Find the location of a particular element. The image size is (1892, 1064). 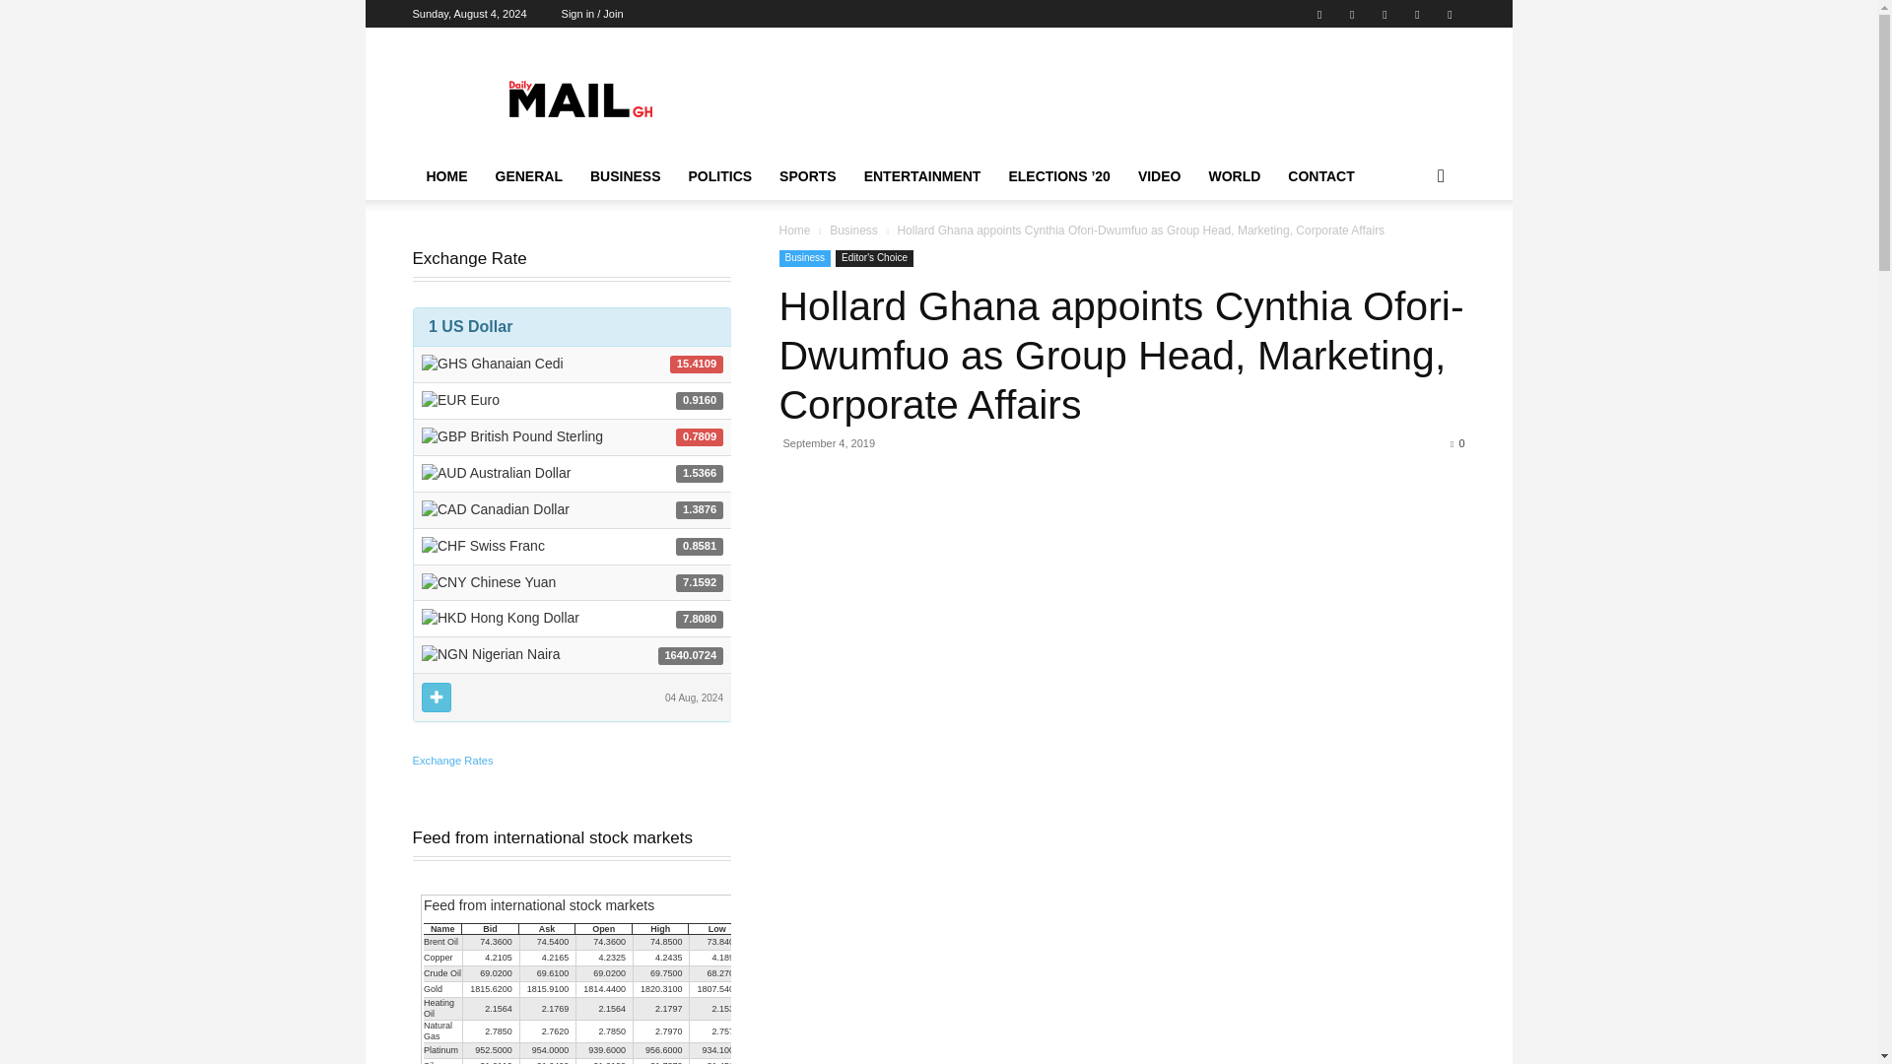

HOME is located at coordinates (445, 176).